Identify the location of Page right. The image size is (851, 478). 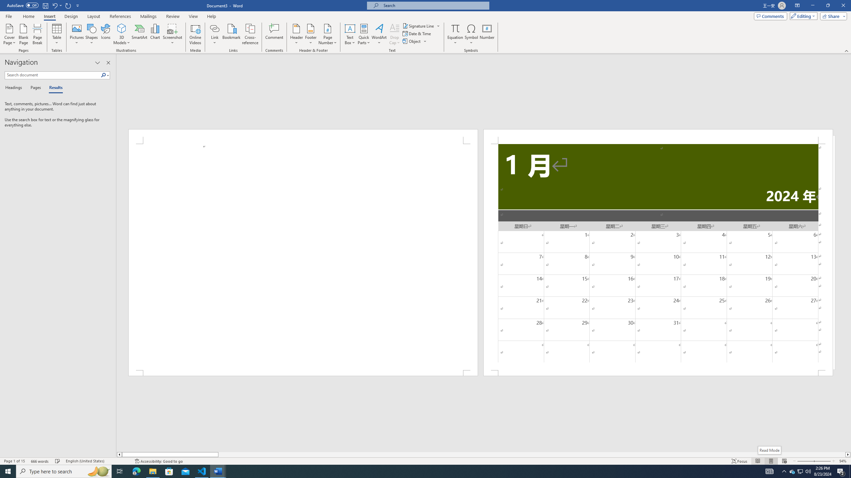
(532, 454).